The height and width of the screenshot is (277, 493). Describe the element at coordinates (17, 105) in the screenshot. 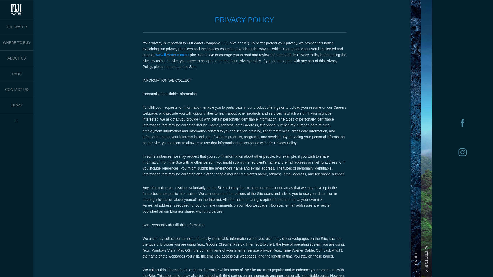

I see `NEWS` at that location.